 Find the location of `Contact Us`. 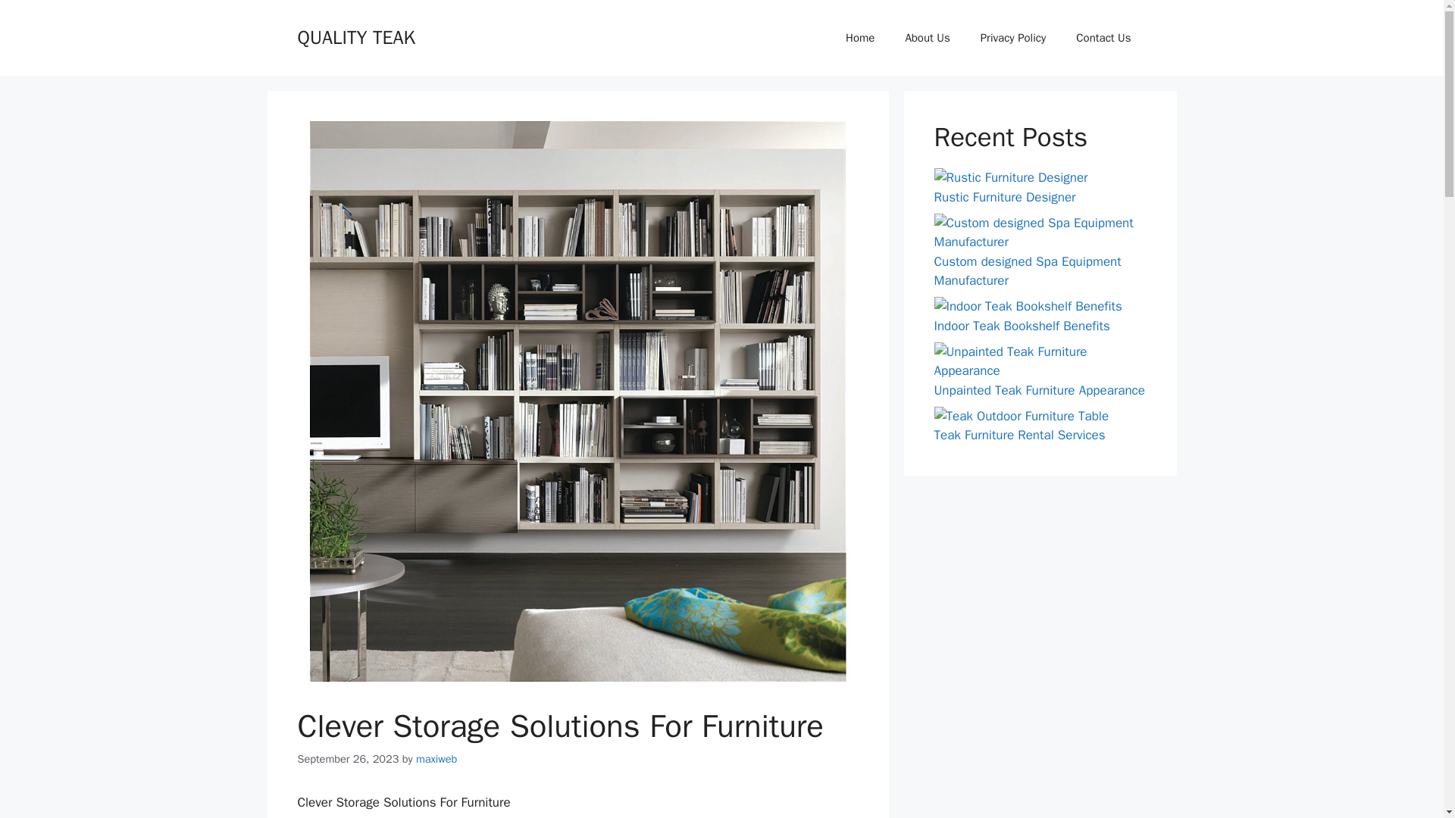

Contact Us is located at coordinates (1103, 38).